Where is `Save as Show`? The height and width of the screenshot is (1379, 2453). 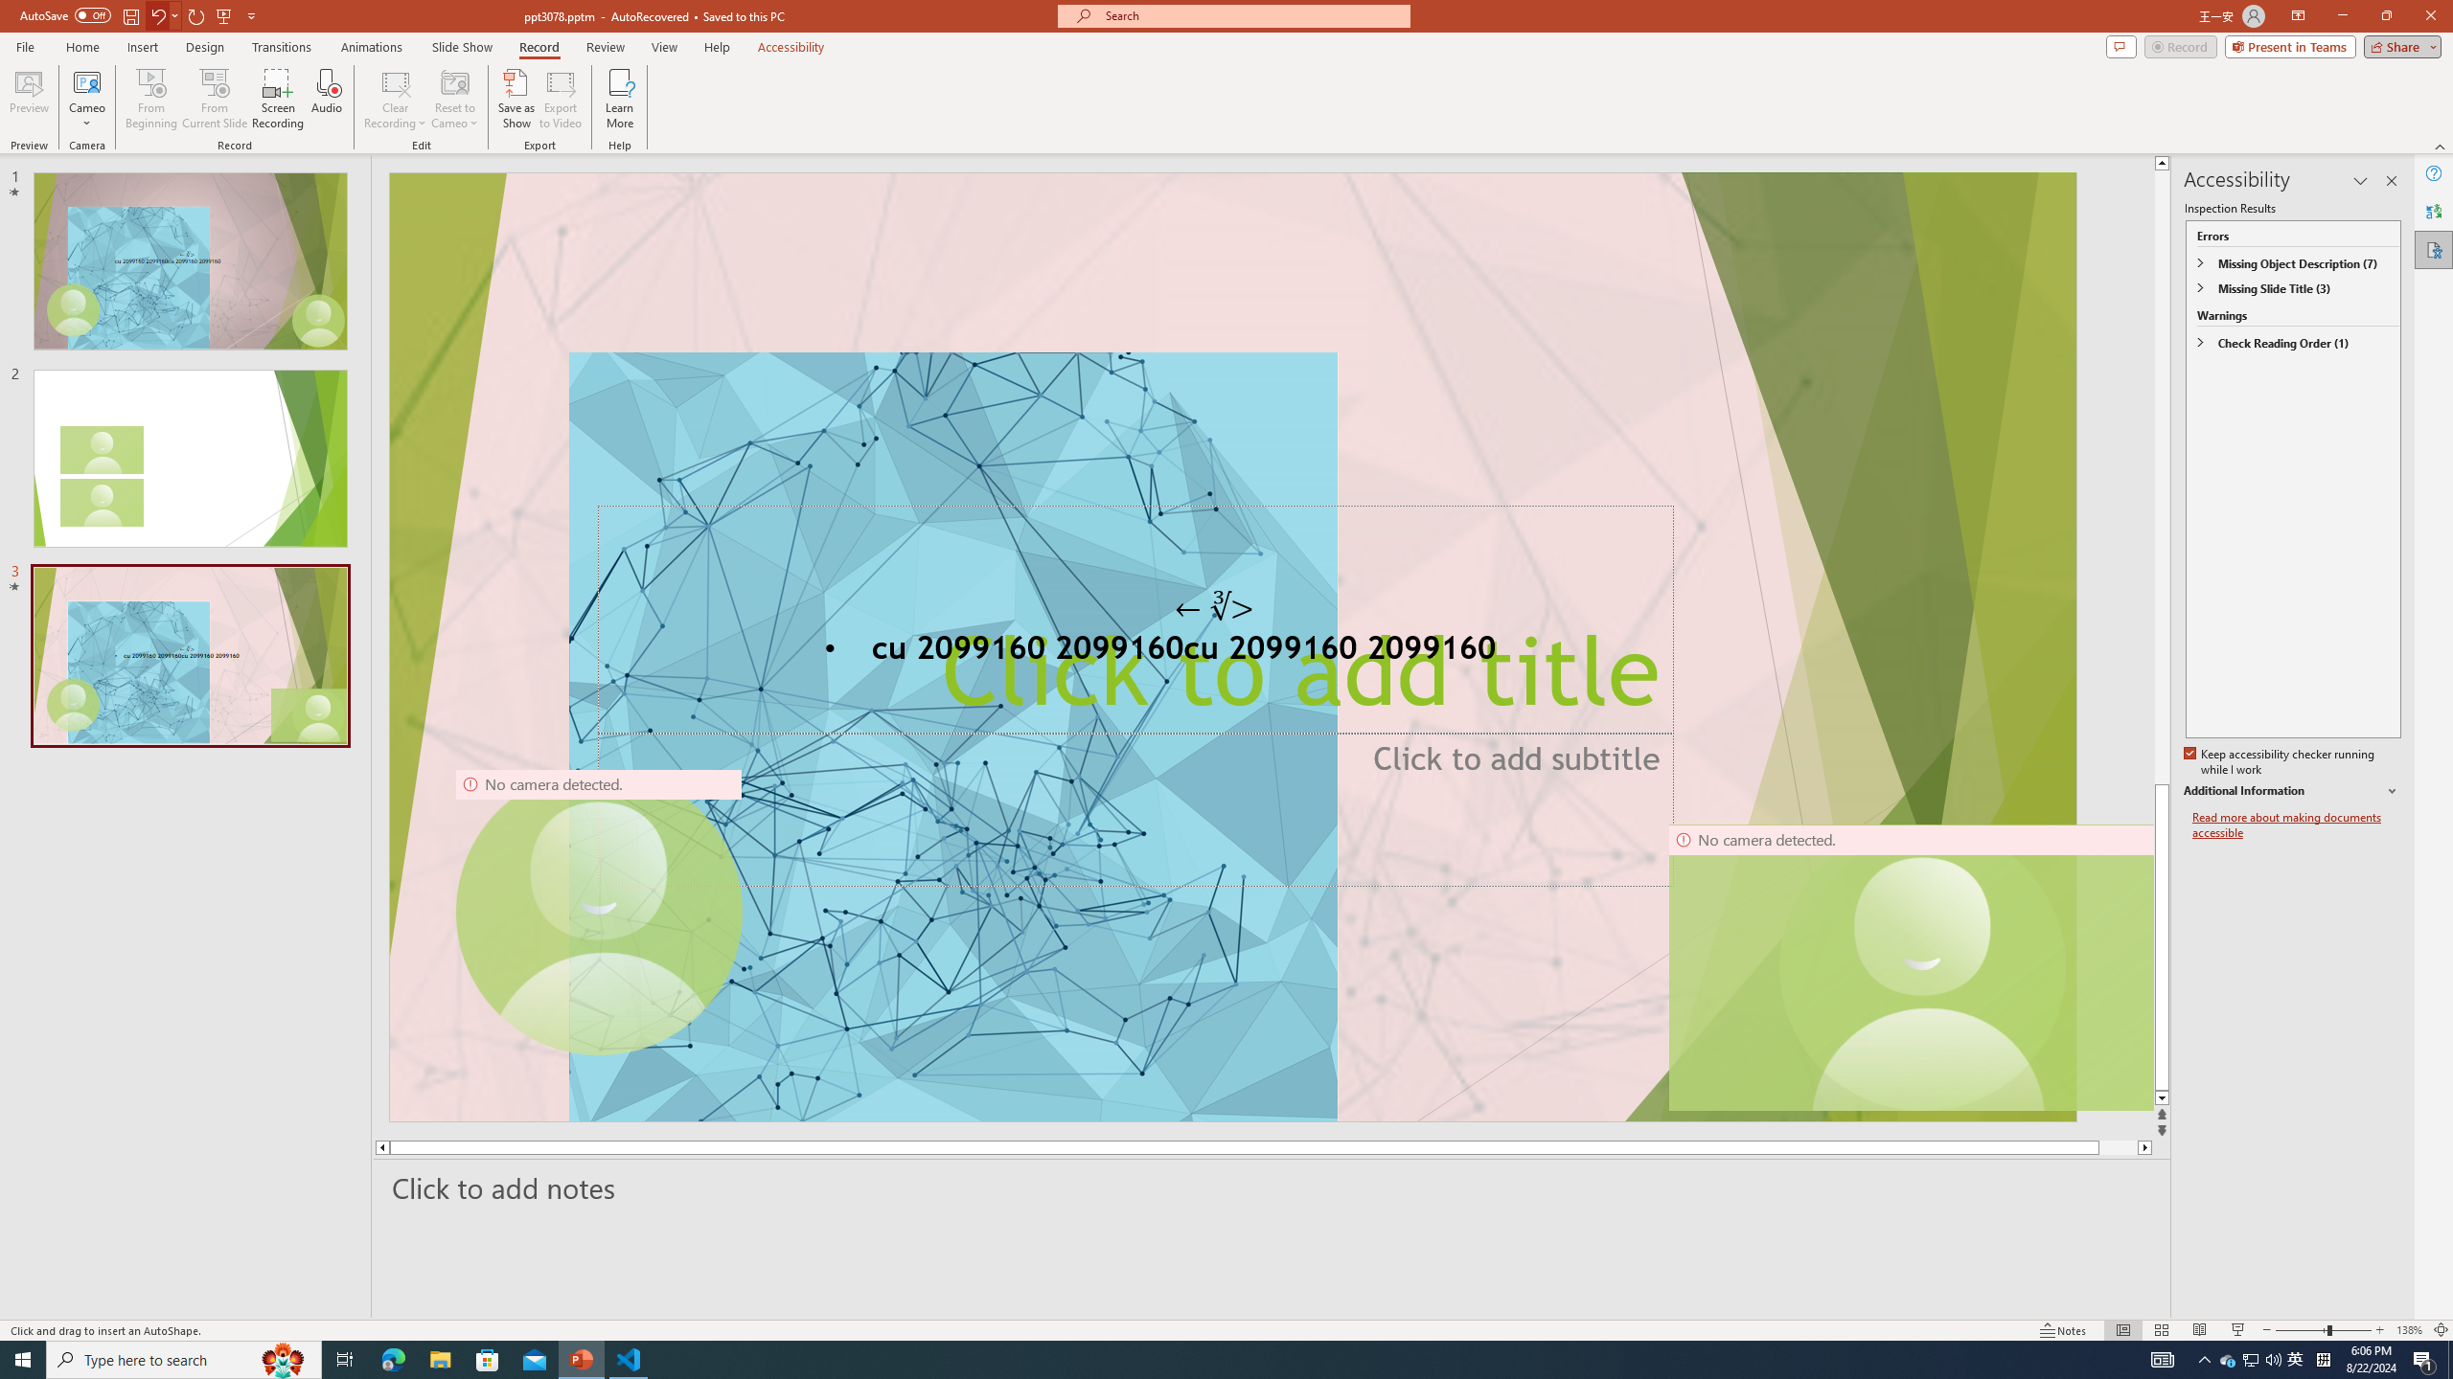
Save as Show is located at coordinates (516, 99).